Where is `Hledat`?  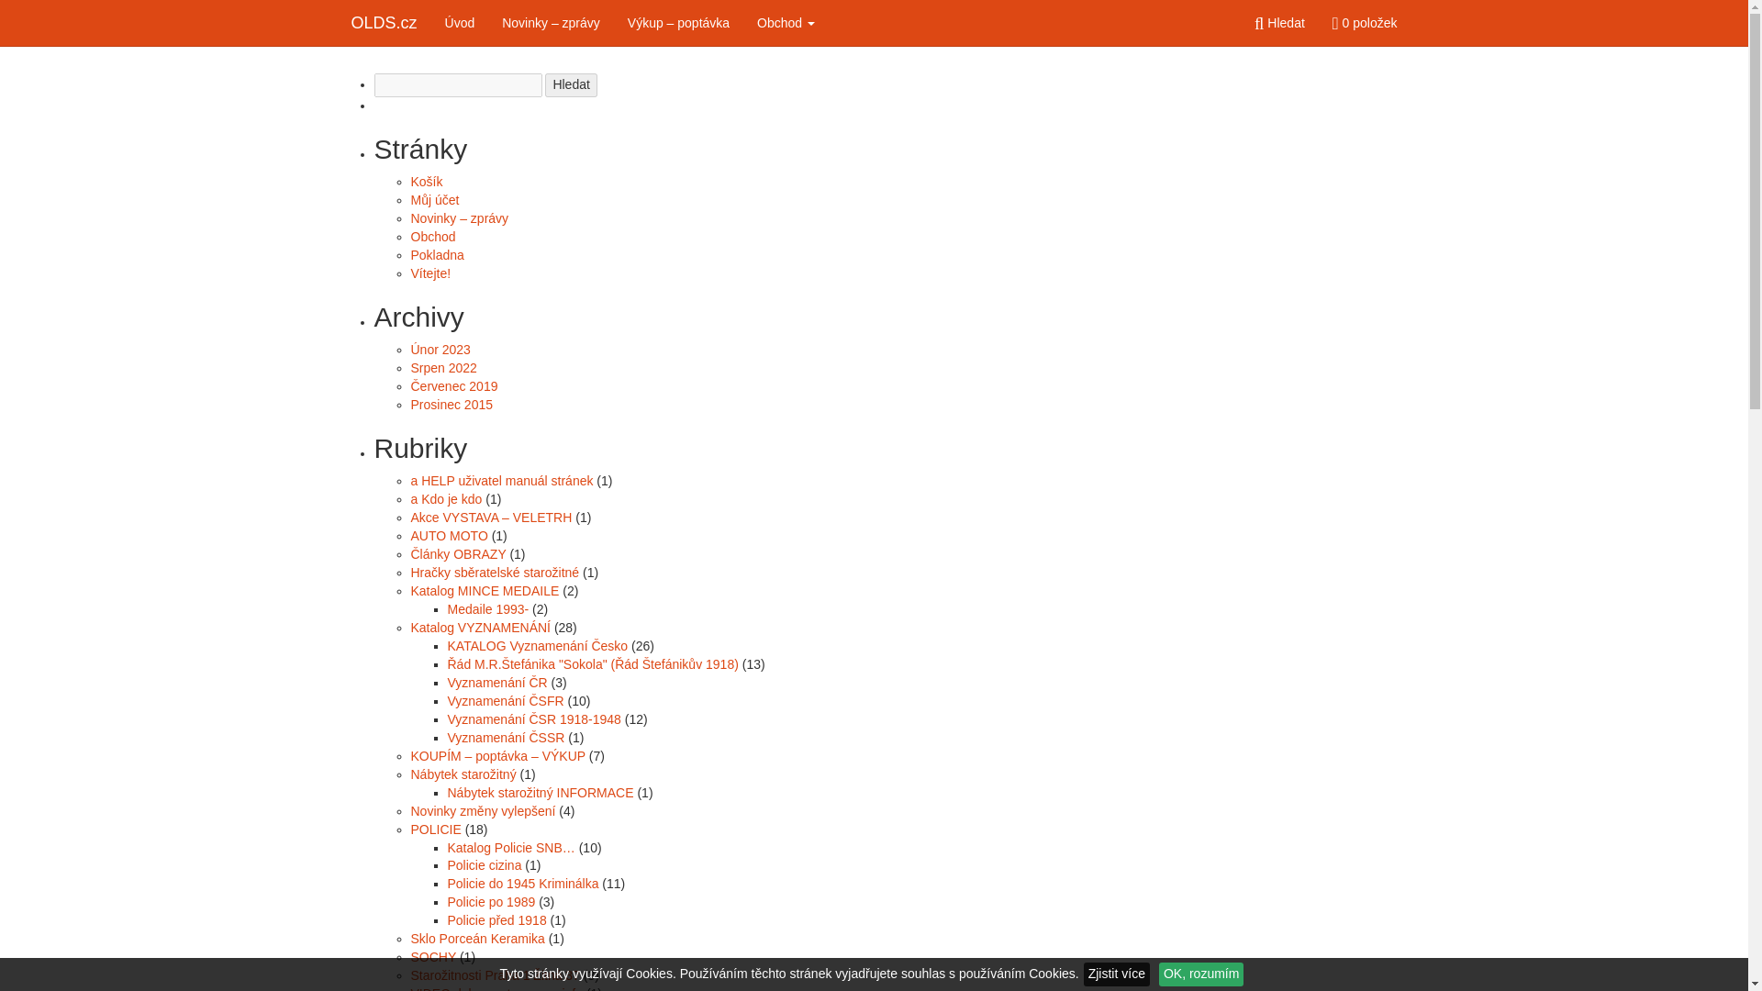
Hledat is located at coordinates (571, 84).